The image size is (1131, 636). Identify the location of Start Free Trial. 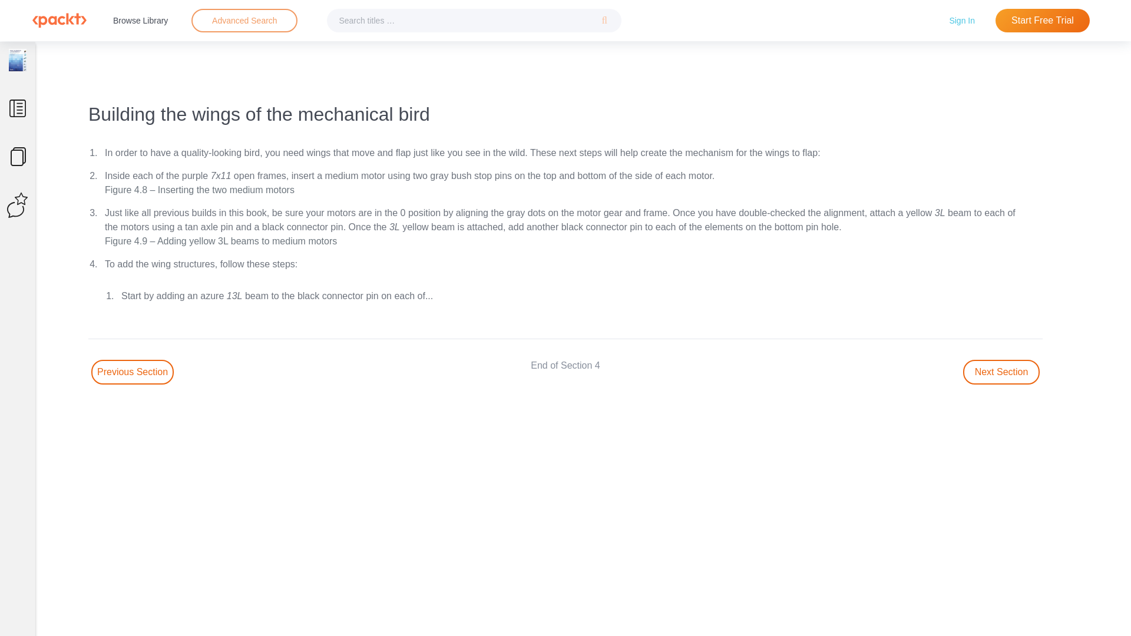
(1043, 21).